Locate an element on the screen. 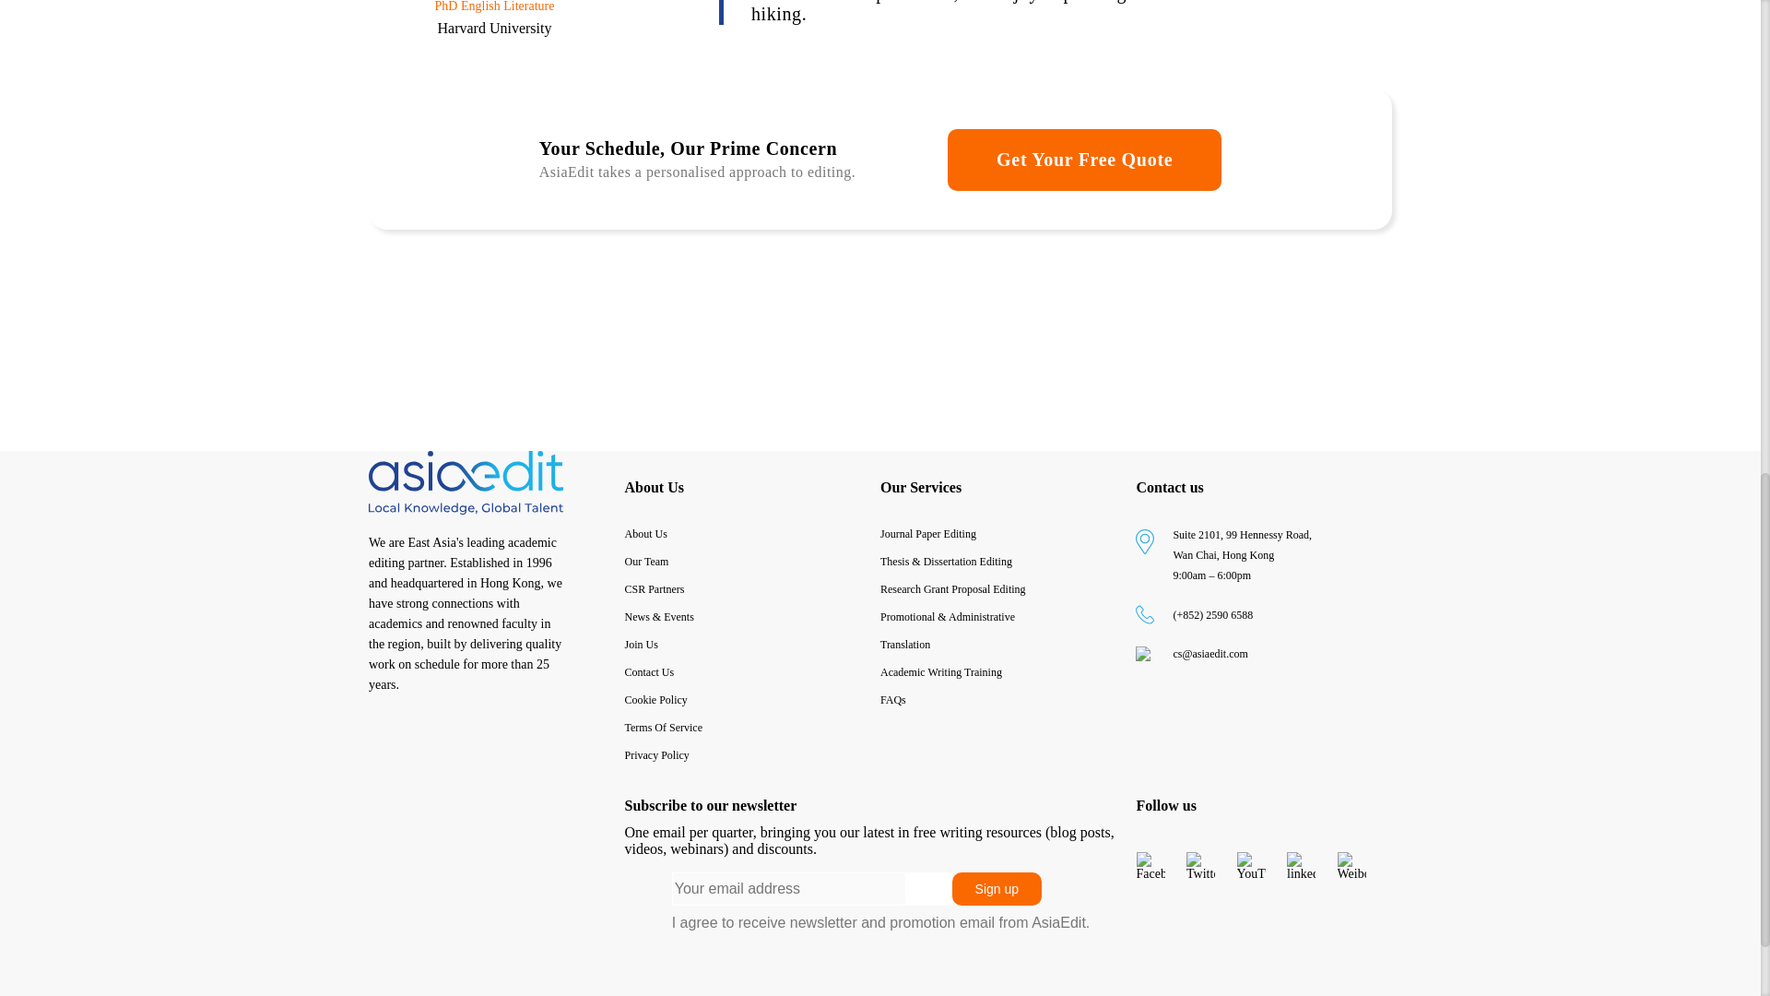 Image resolution: width=1770 pixels, height=996 pixels. About Us is located at coordinates (752, 533).